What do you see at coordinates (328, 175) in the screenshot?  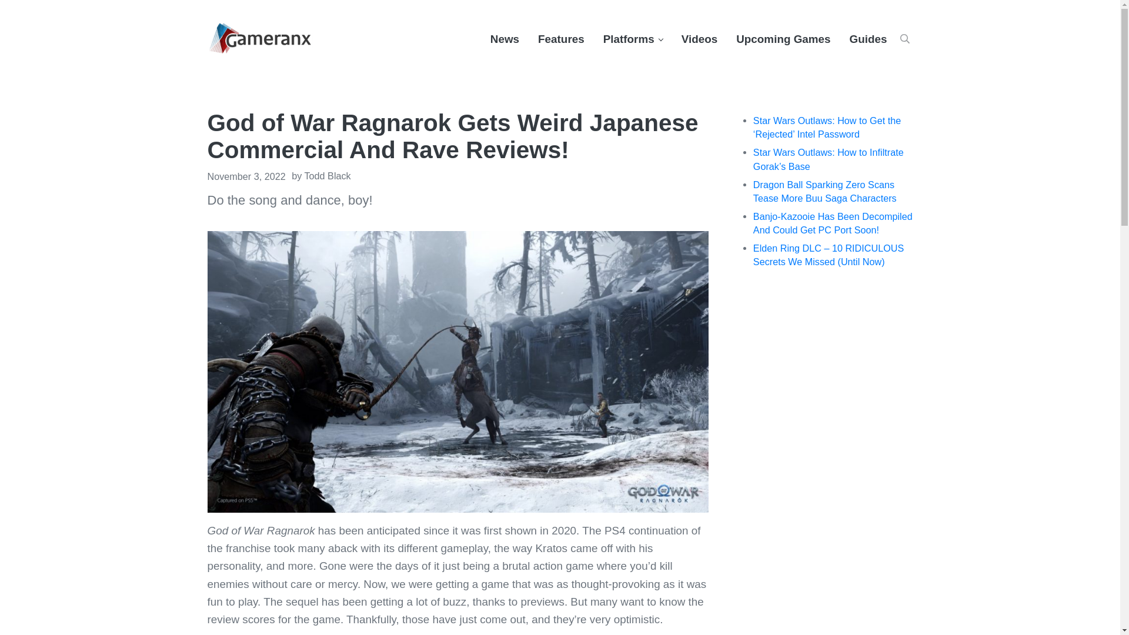 I see `Todd Black` at bounding box center [328, 175].